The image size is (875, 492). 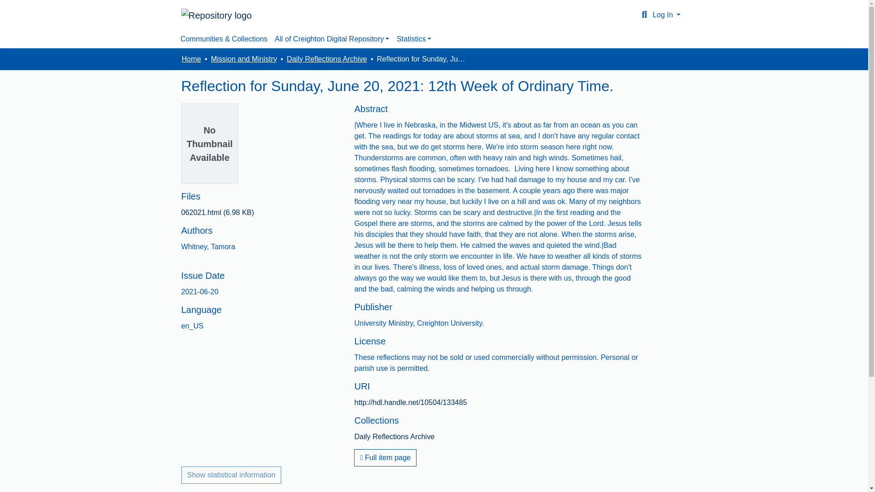 What do you see at coordinates (326, 59) in the screenshot?
I see `Daily Reflections Archive` at bounding box center [326, 59].